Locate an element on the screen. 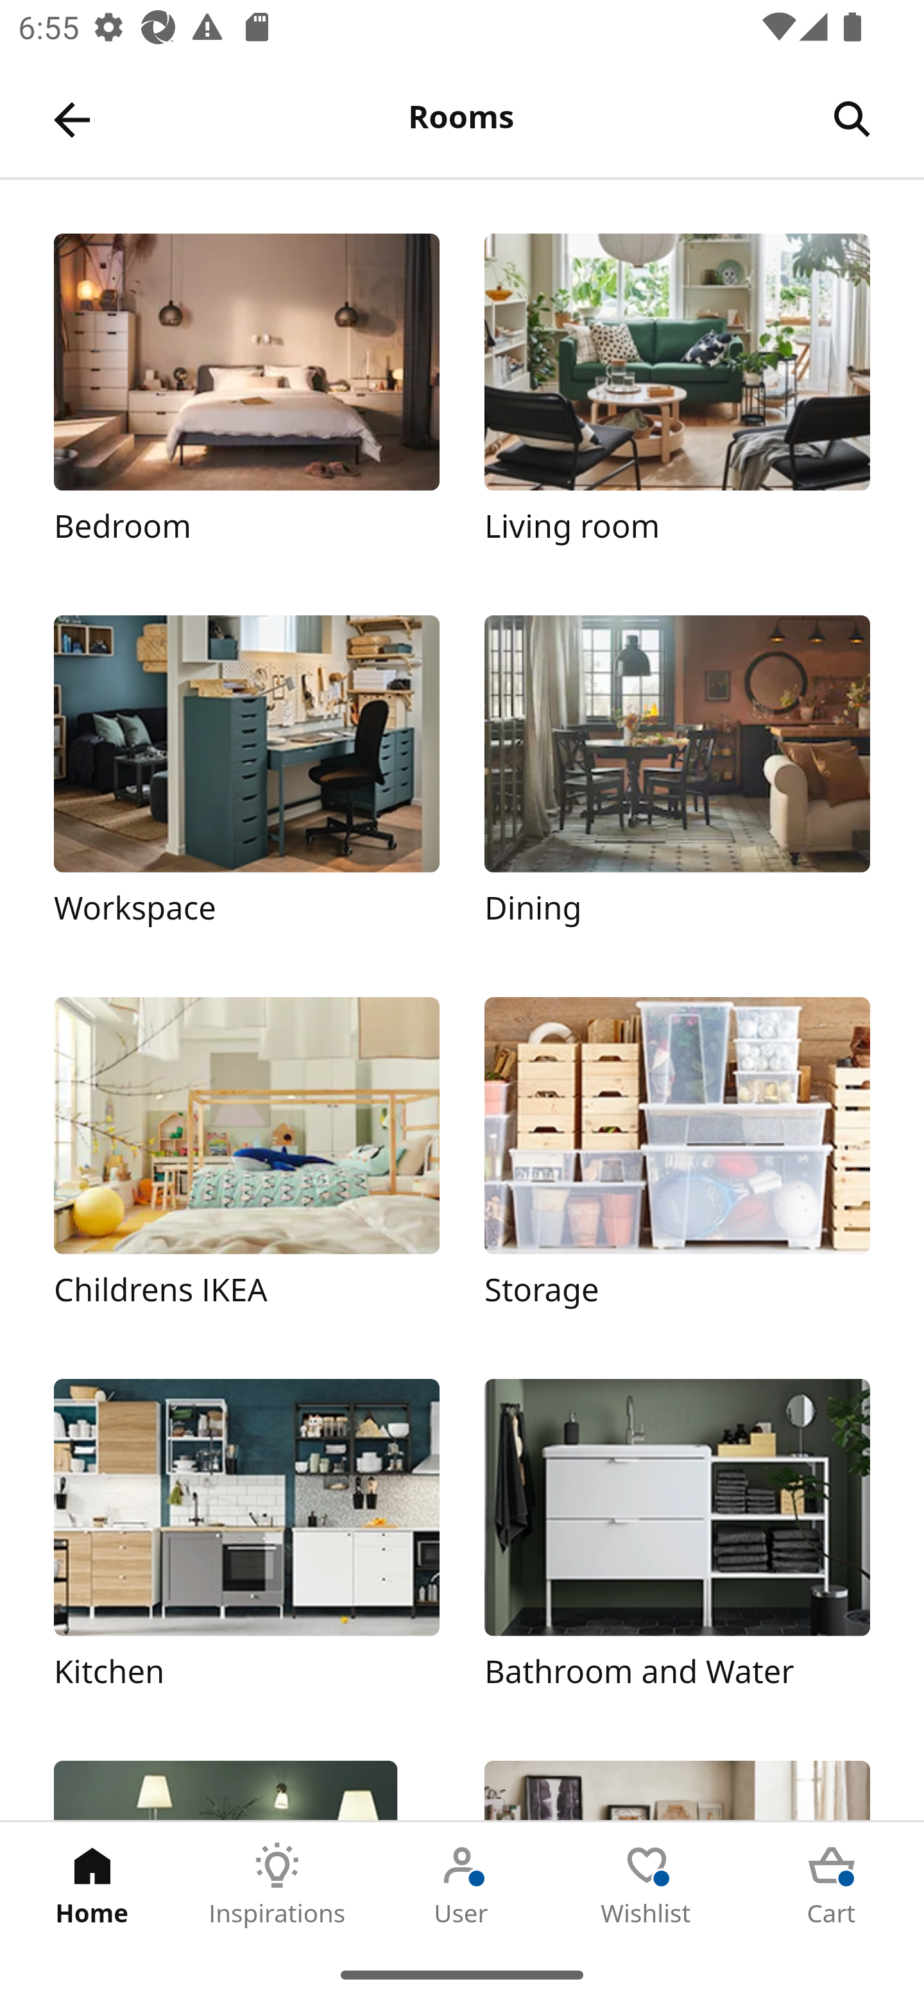 This screenshot has width=924, height=2002. Inspirations
Tab 2 of 5 is located at coordinates (277, 1885).